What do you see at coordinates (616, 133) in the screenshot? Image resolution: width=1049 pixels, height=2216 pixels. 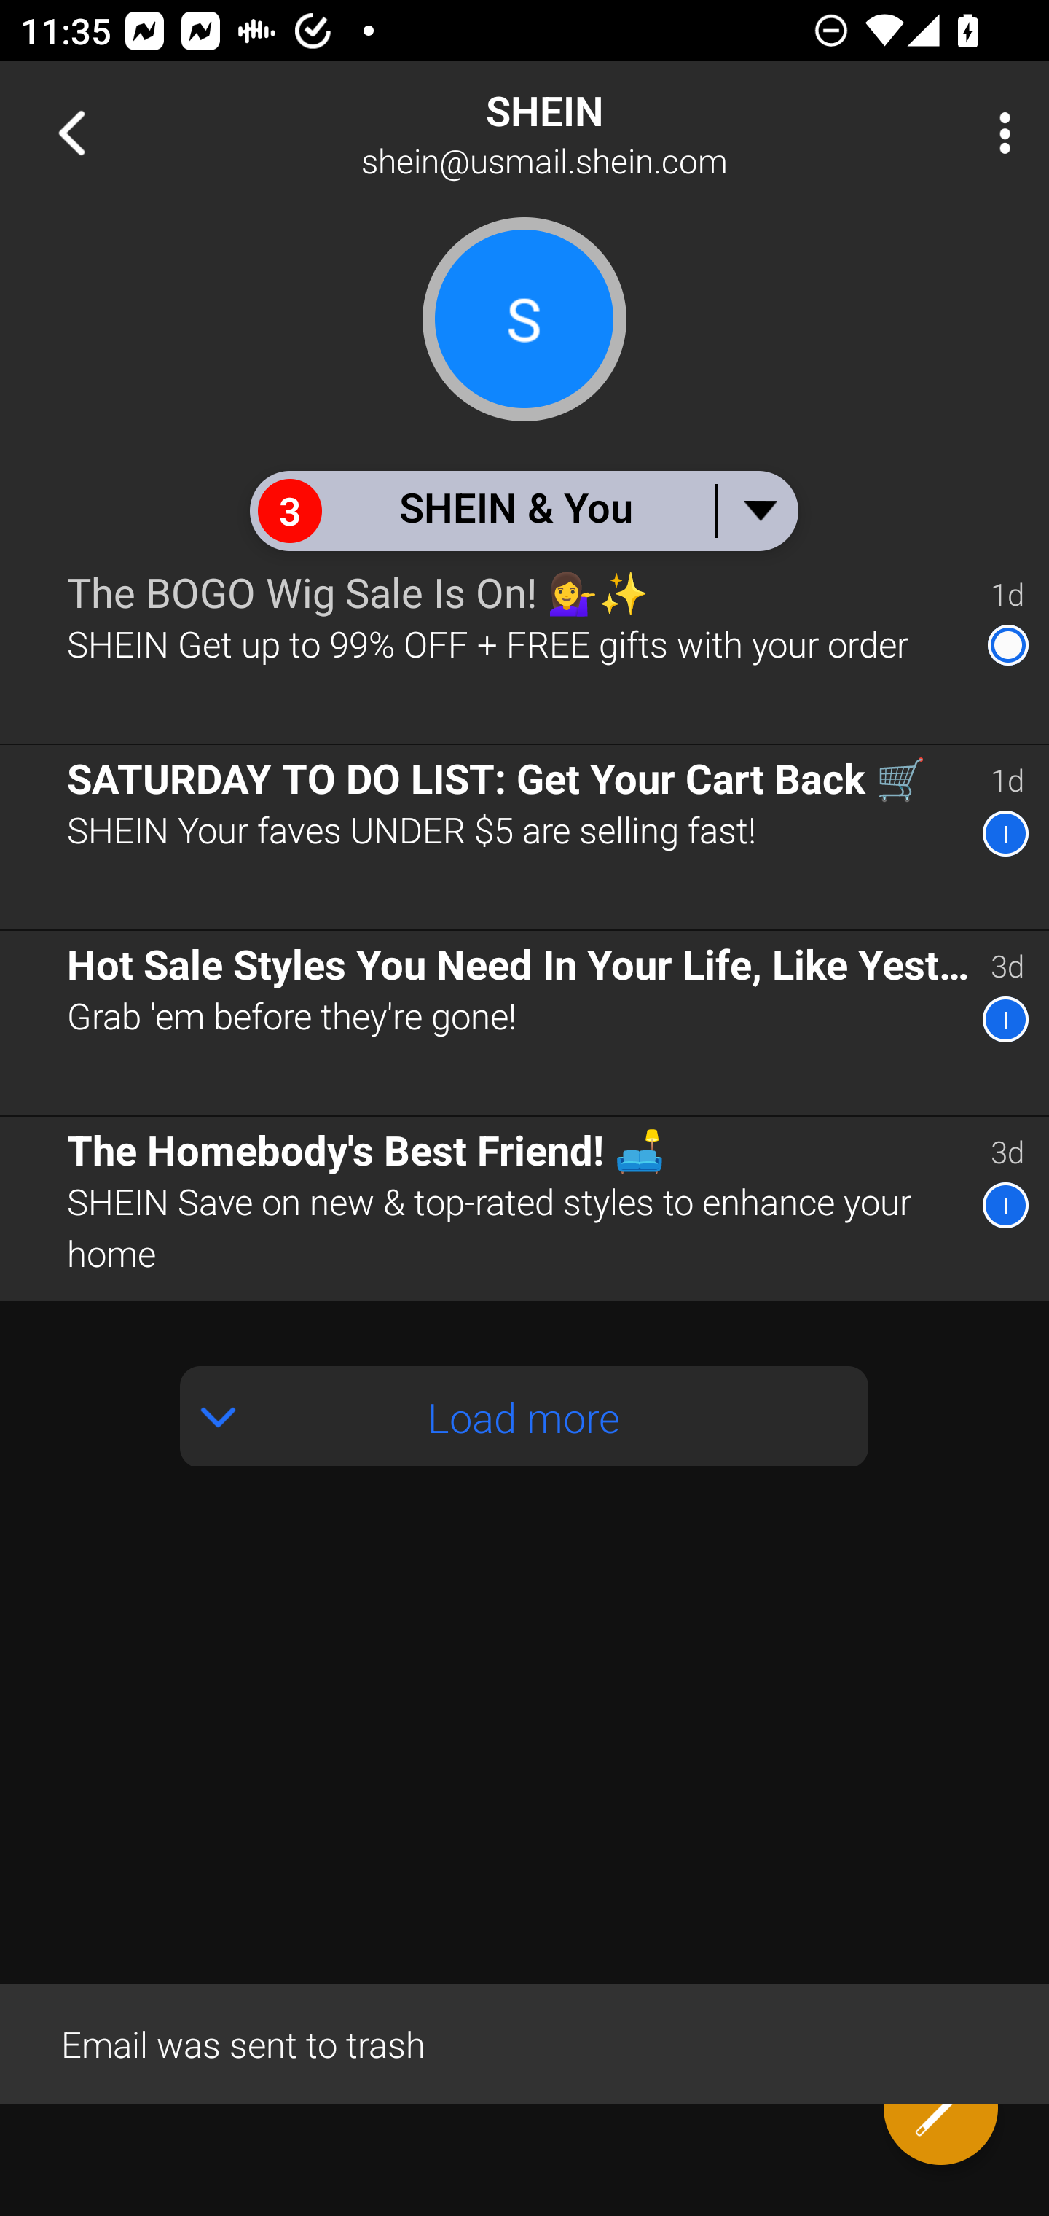 I see `SHEIN shein@usmail.shein.com` at bounding box center [616, 133].